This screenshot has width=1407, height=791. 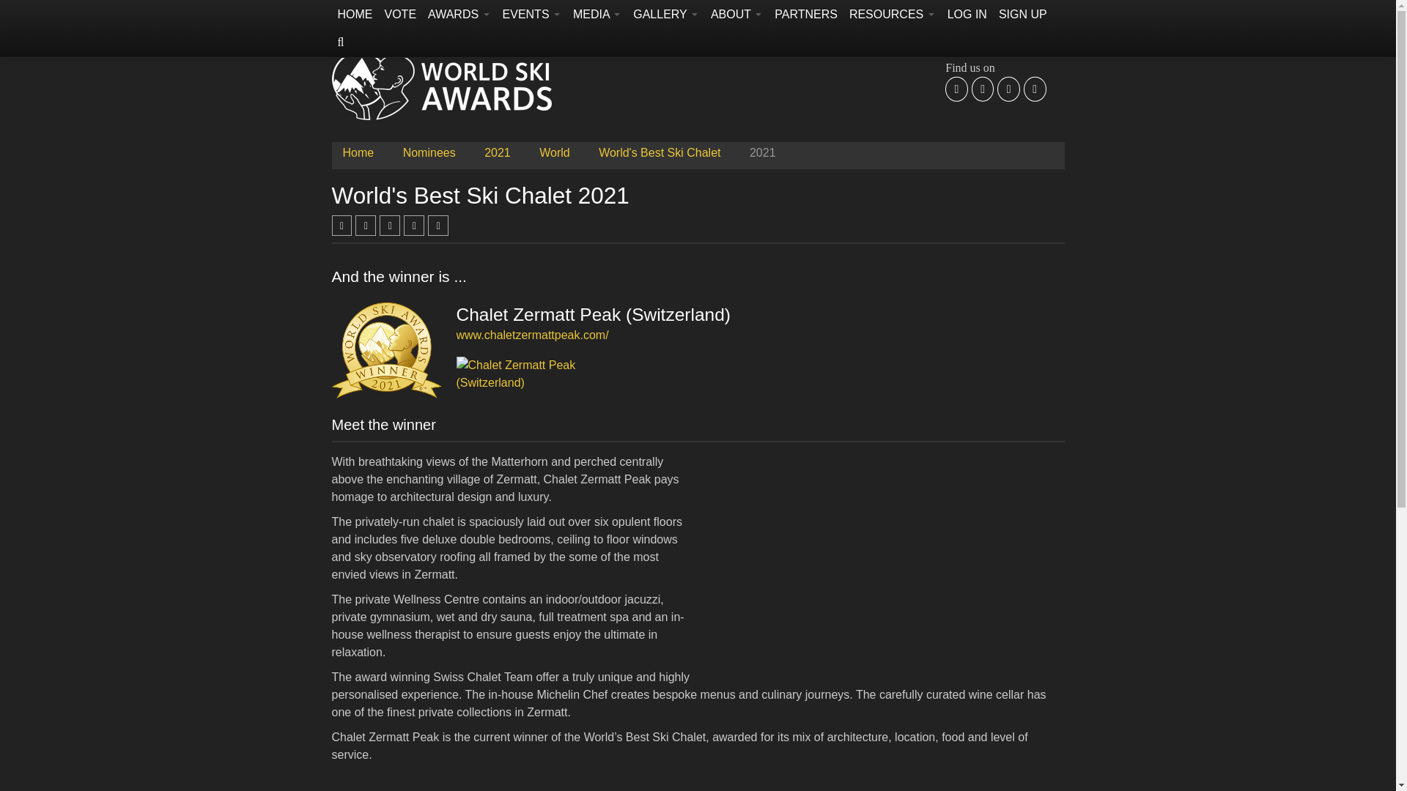 What do you see at coordinates (438, 226) in the screenshot?
I see `More sharing options via AddThis` at bounding box center [438, 226].